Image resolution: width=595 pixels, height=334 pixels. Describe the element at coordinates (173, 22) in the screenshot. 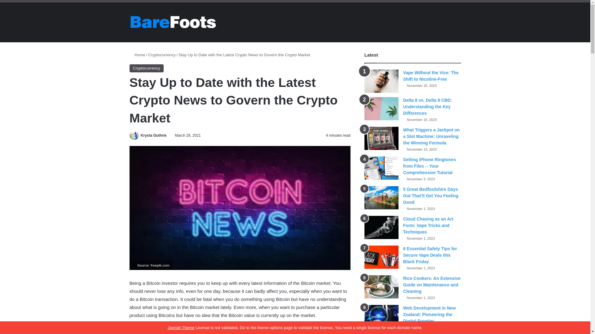

I see `Bare Foots World` at that location.